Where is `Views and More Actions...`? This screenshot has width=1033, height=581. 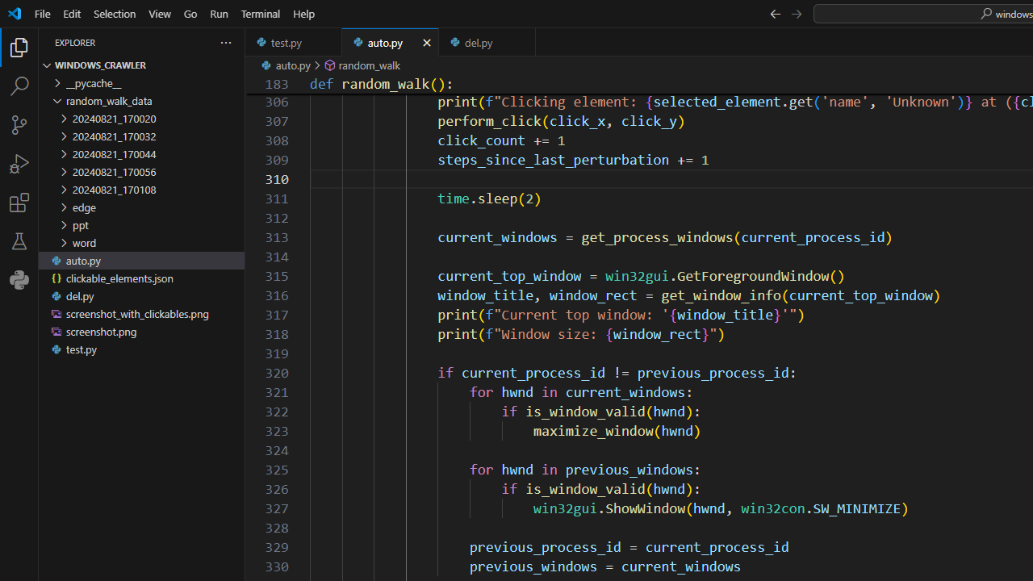
Views and More Actions... is located at coordinates (225, 42).